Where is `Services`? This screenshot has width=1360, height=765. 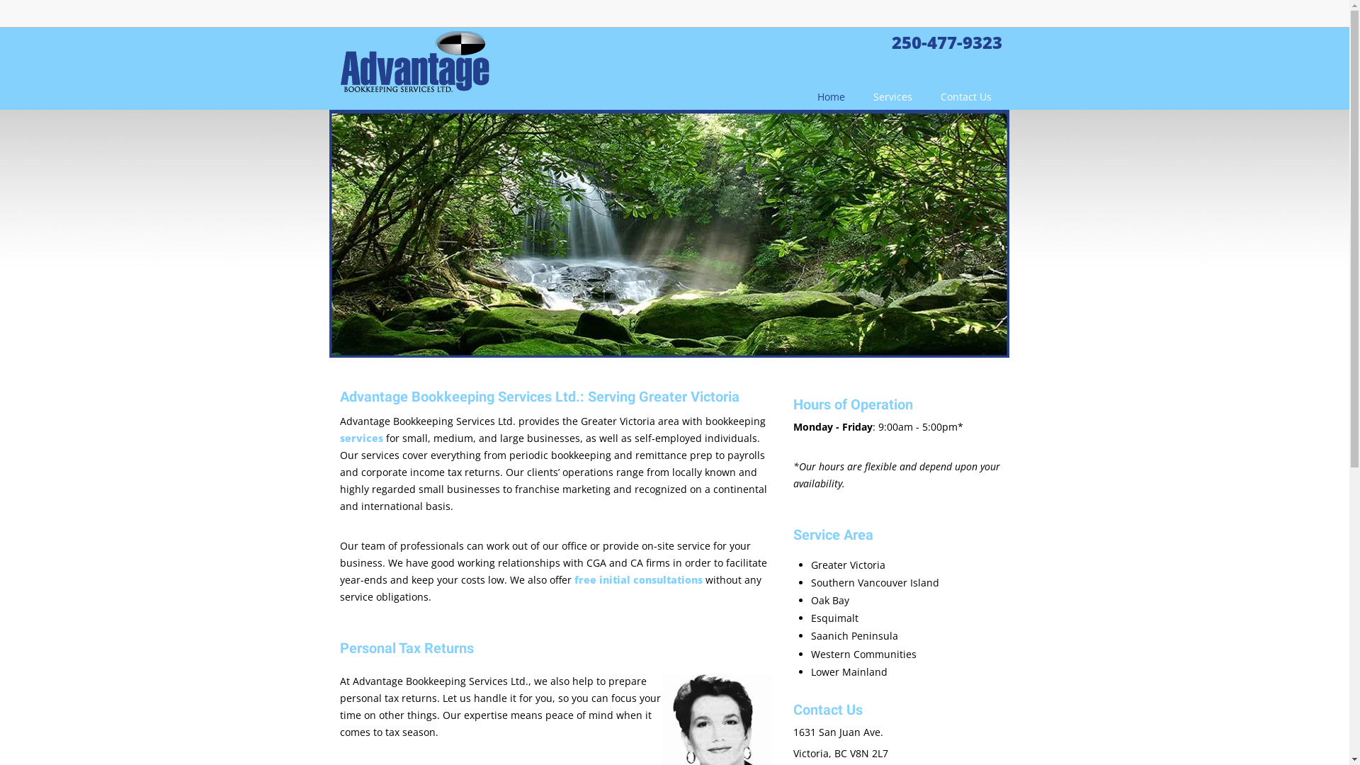 Services is located at coordinates (892, 97).